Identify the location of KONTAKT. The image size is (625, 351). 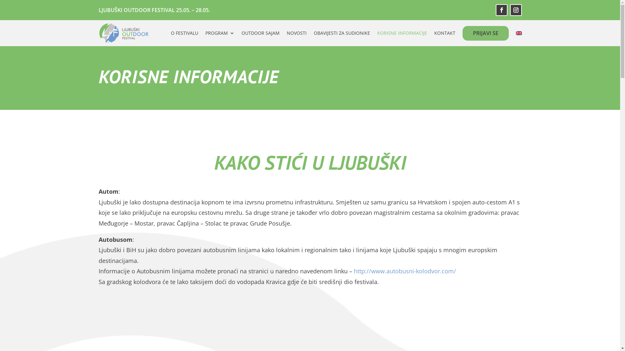
(445, 33).